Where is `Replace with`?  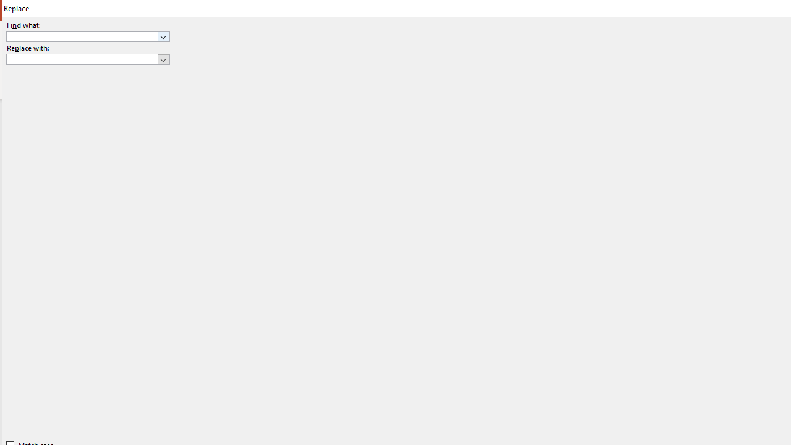 Replace with is located at coordinates (88, 59).